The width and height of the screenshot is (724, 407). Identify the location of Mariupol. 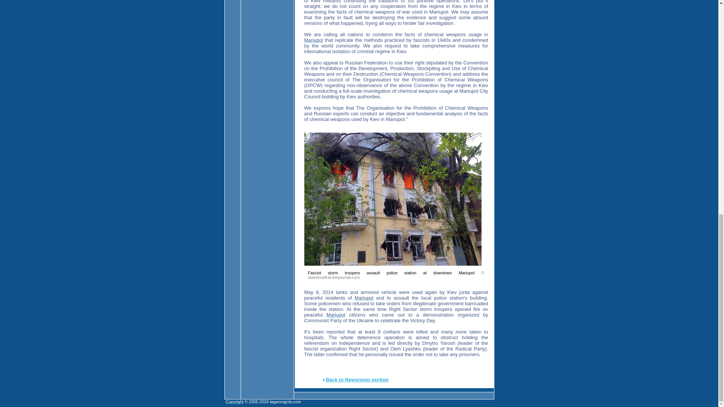
(364, 298).